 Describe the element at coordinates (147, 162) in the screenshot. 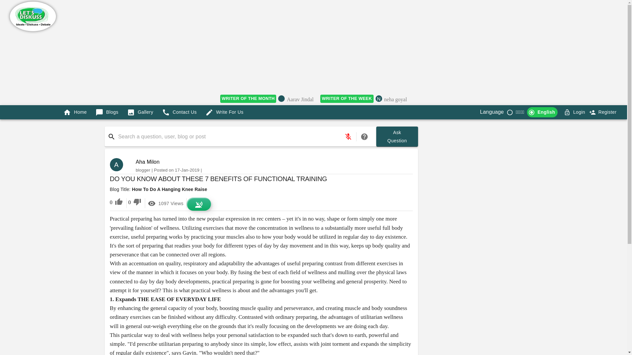

I see `Aha Milon` at that location.